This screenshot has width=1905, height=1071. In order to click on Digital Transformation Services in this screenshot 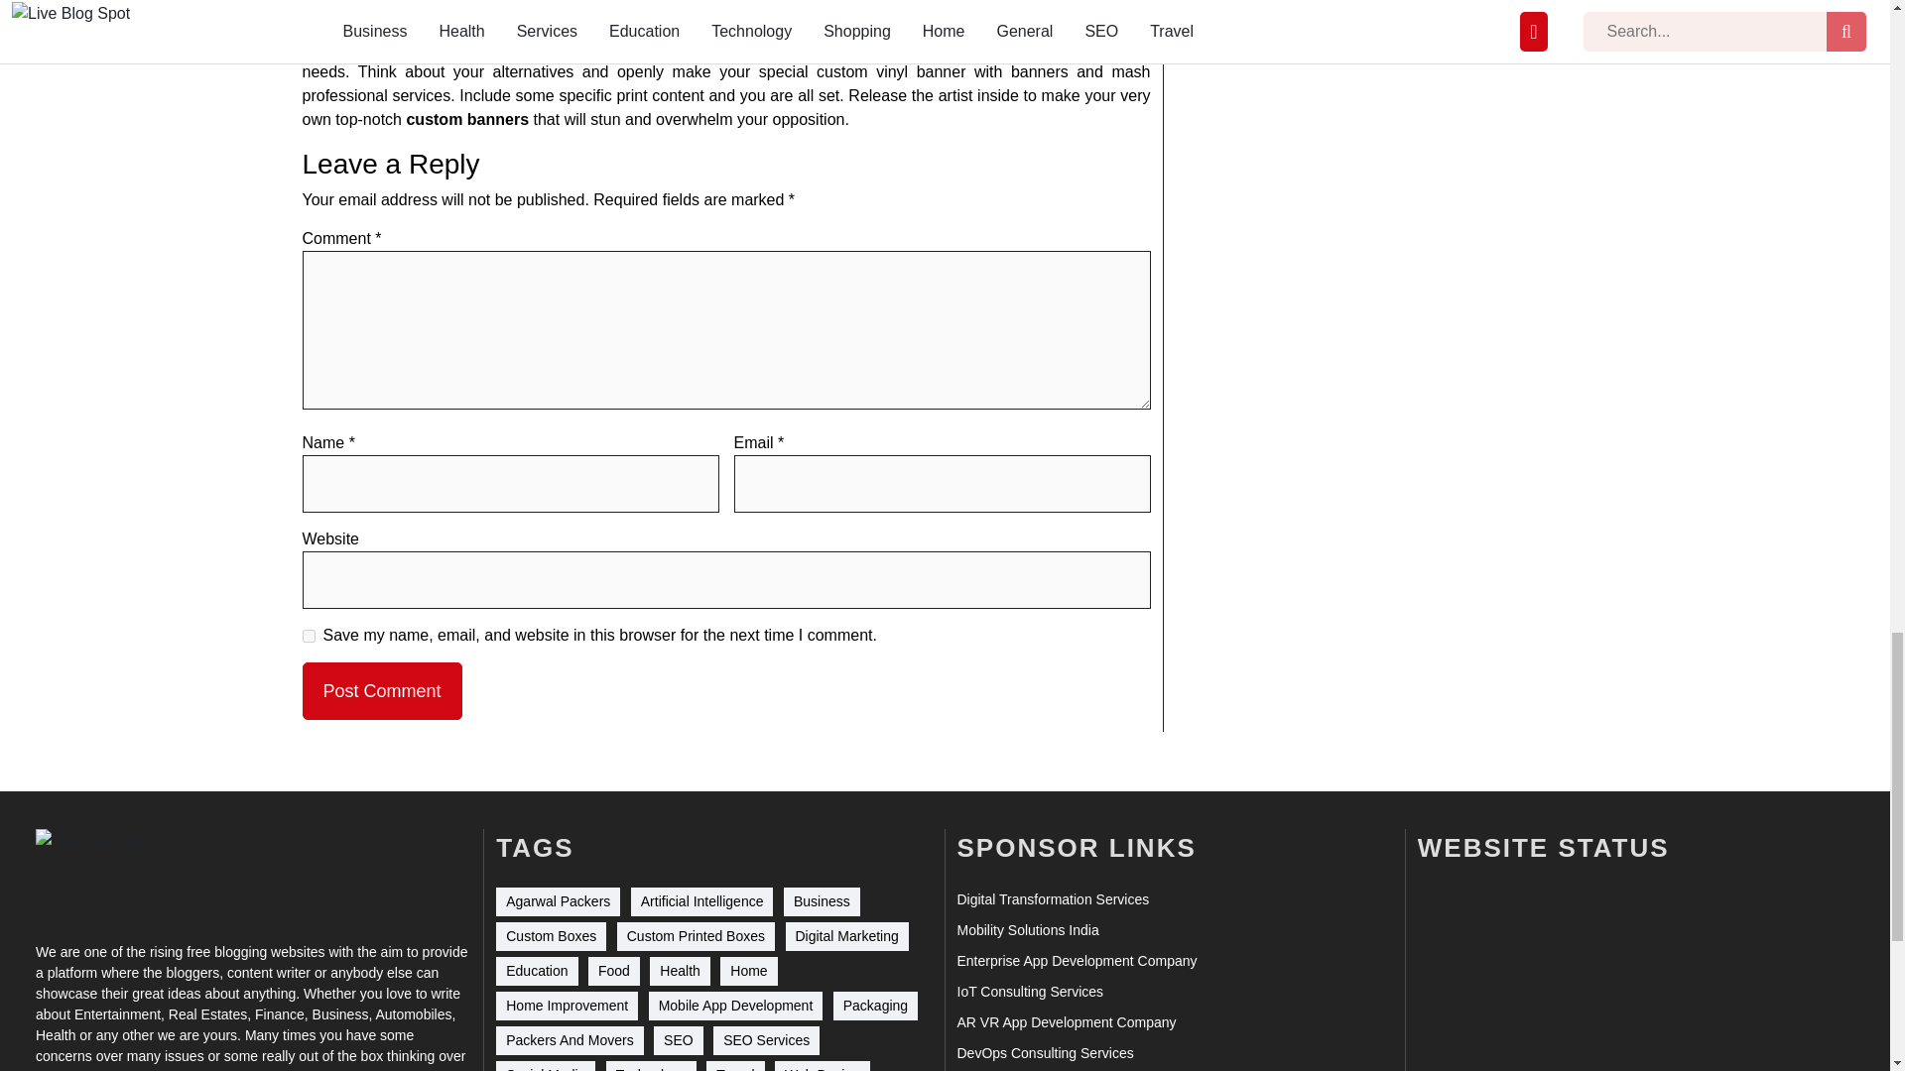, I will do `click(1052, 900)`.